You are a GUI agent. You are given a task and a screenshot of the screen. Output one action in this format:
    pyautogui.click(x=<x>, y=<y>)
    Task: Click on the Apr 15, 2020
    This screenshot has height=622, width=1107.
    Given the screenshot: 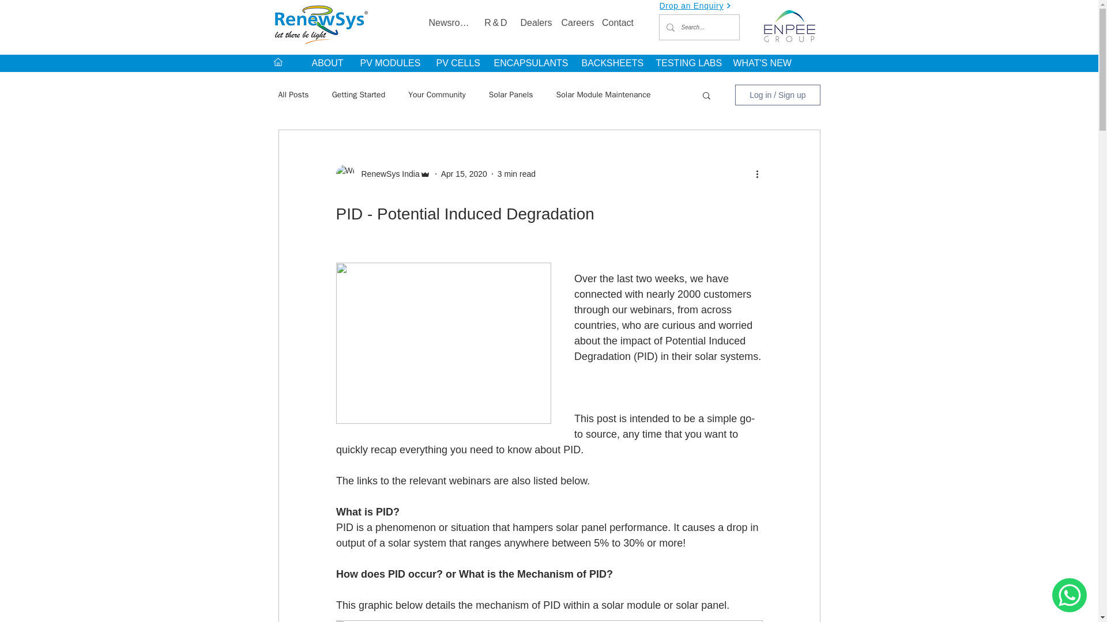 What is the action you would take?
    pyautogui.click(x=464, y=173)
    